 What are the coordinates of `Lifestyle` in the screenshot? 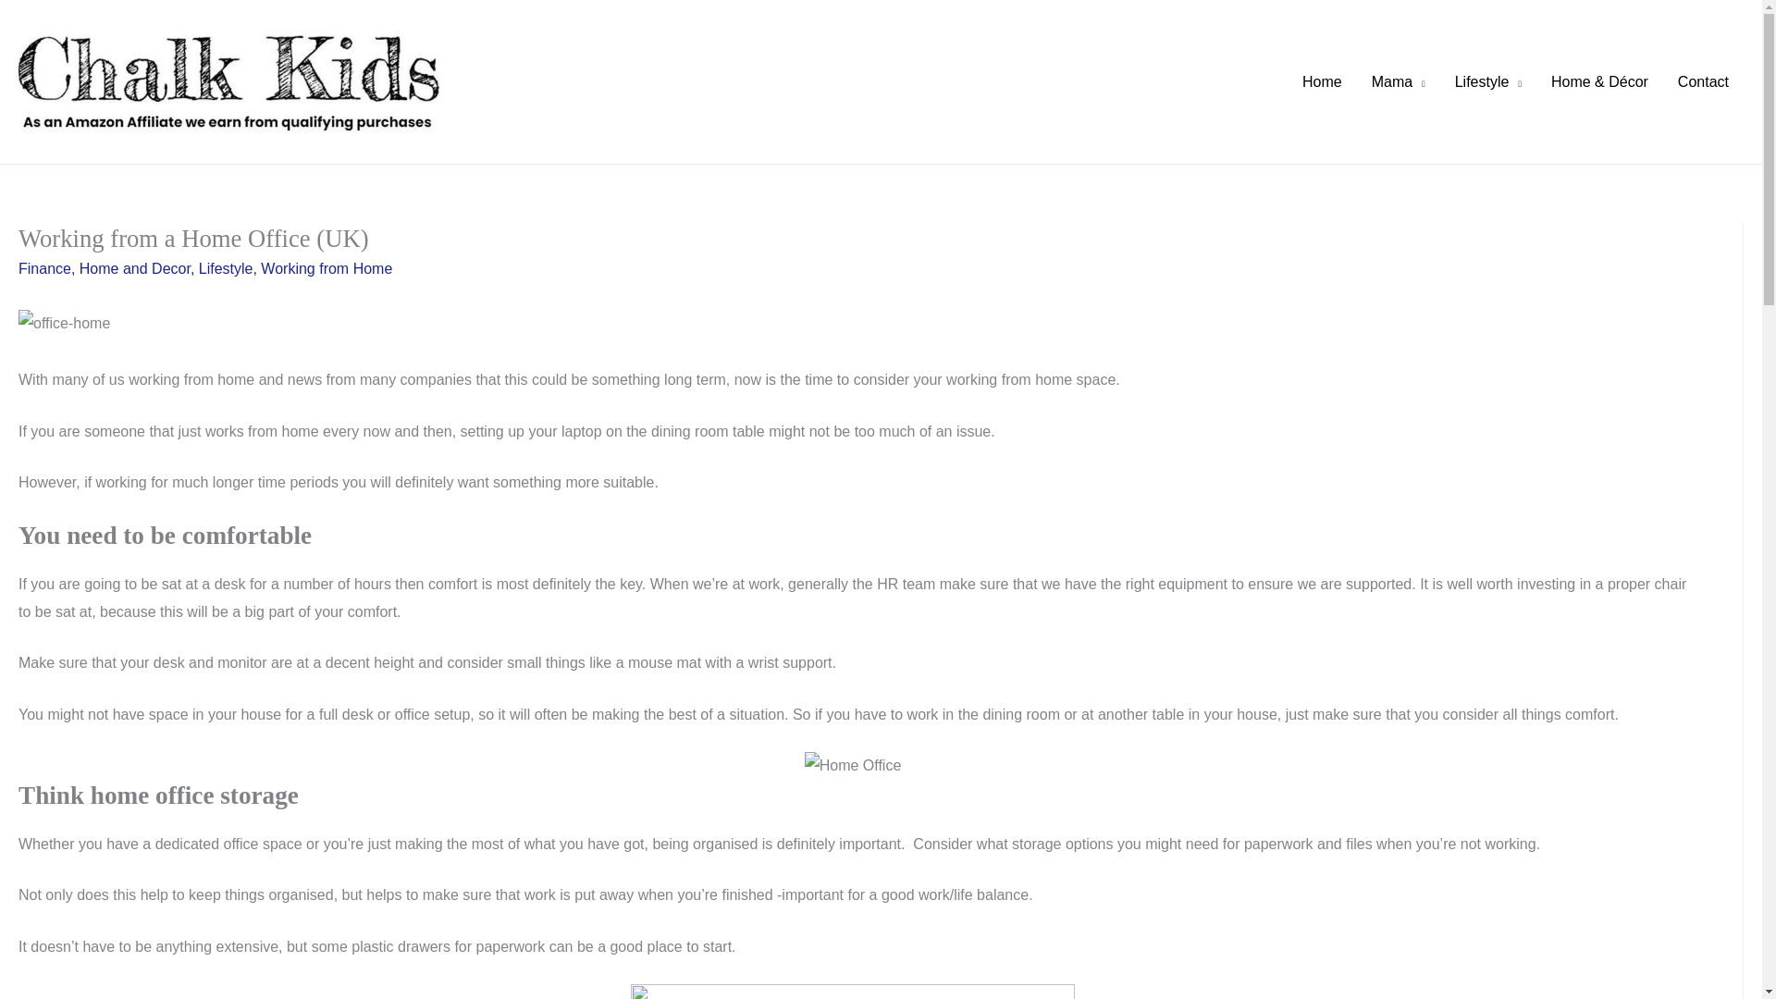 It's located at (1487, 81).